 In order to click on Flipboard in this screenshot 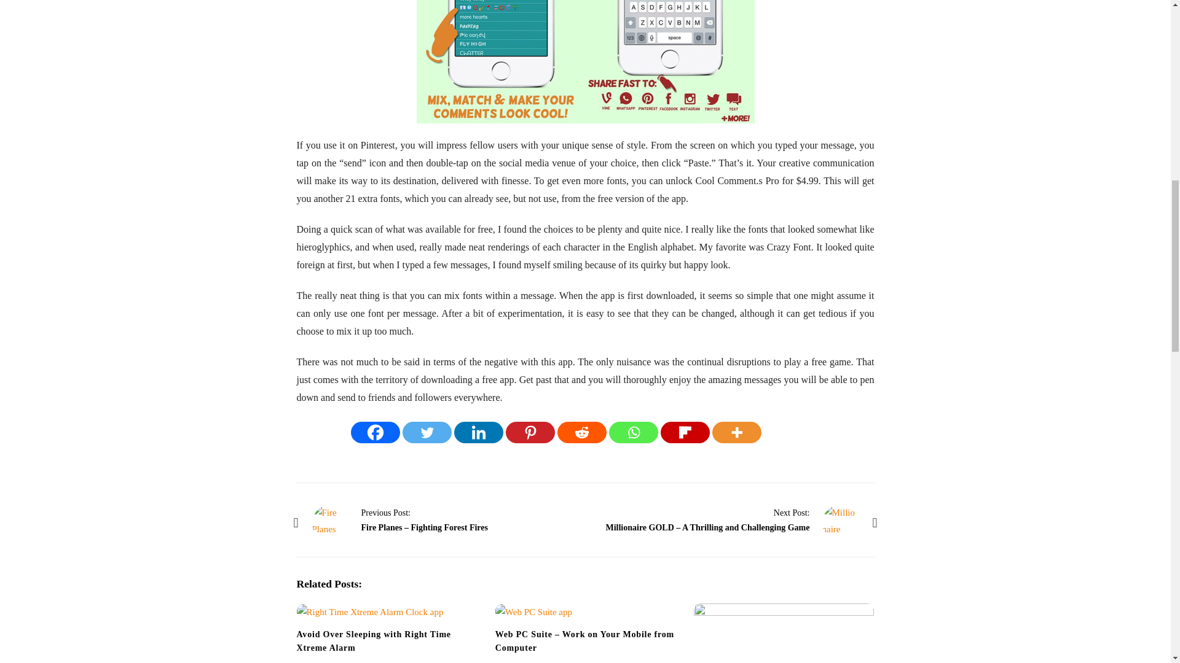, I will do `click(685, 432)`.